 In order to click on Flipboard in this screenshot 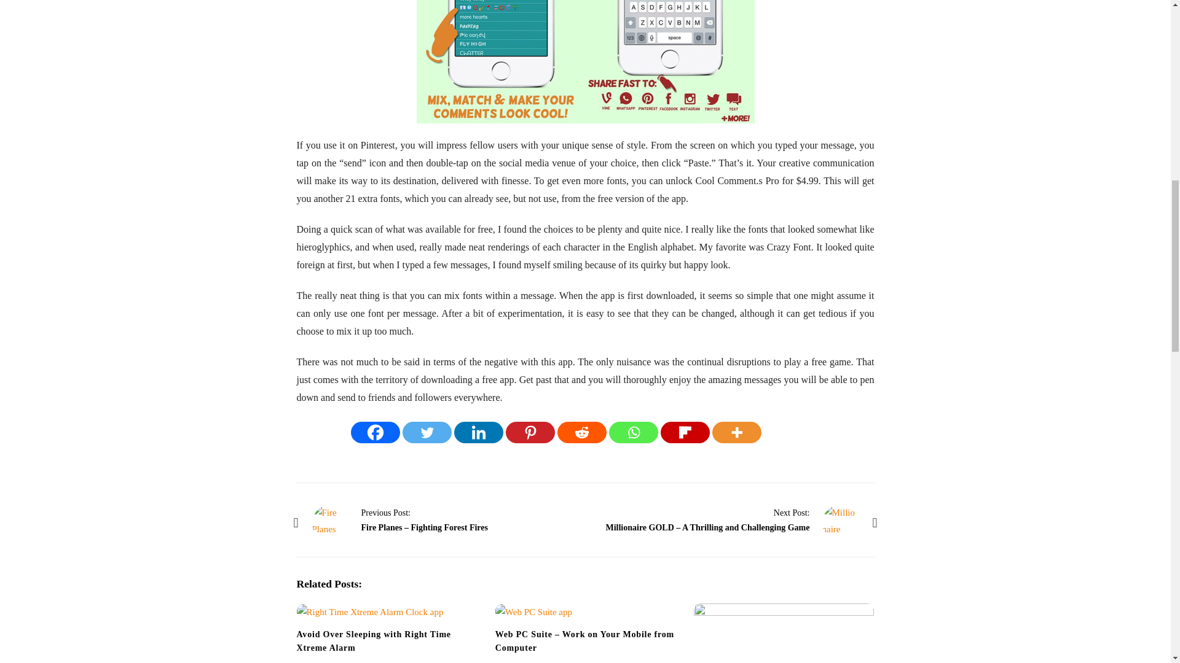, I will do `click(685, 432)`.